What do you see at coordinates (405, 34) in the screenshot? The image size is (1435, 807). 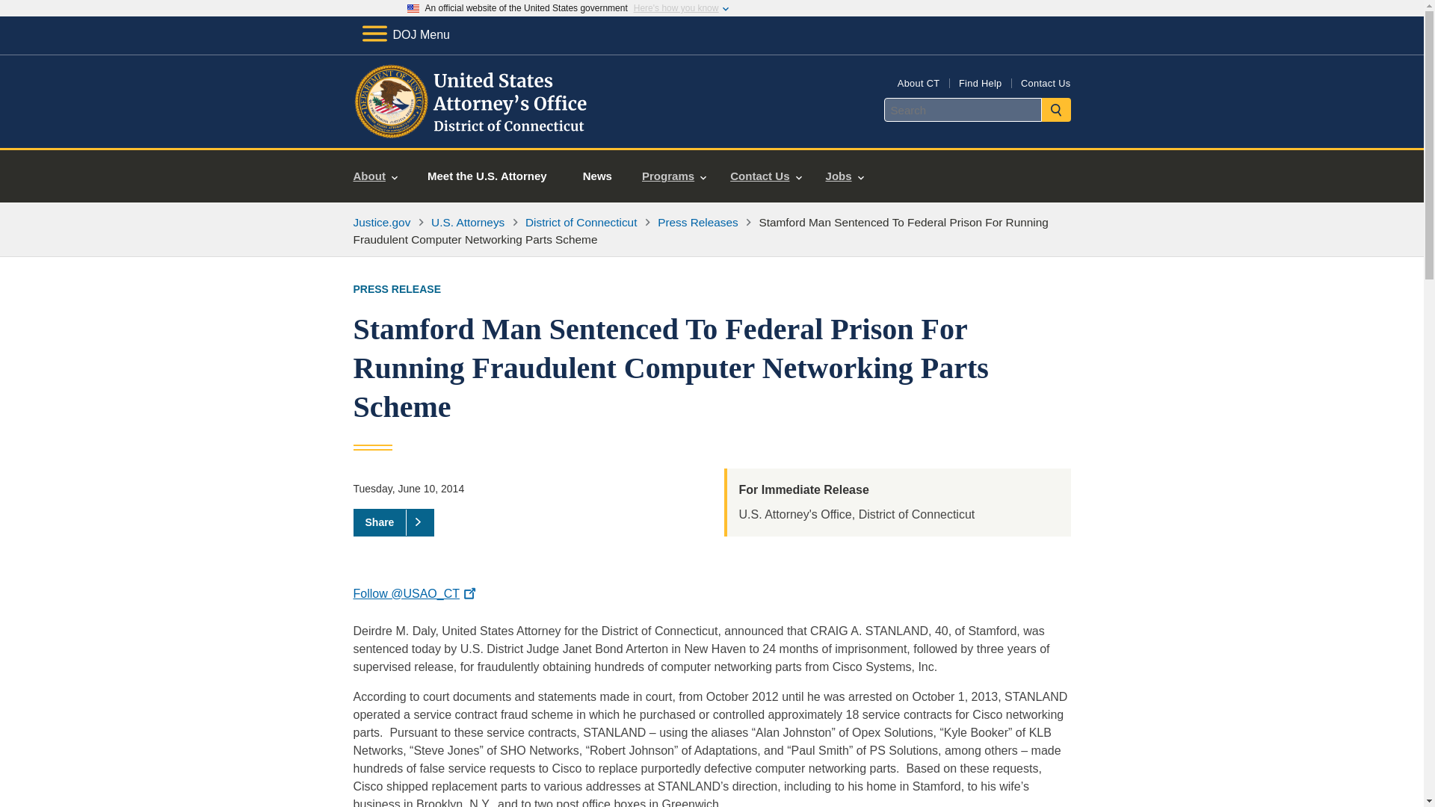 I see `DOJ Menu` at bounding box center [405, 34].